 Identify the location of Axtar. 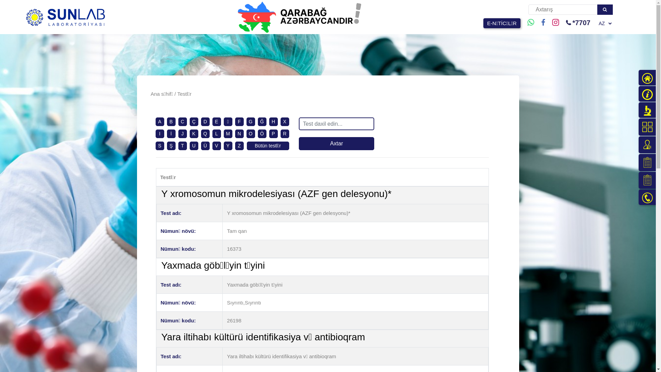
(337, 144).